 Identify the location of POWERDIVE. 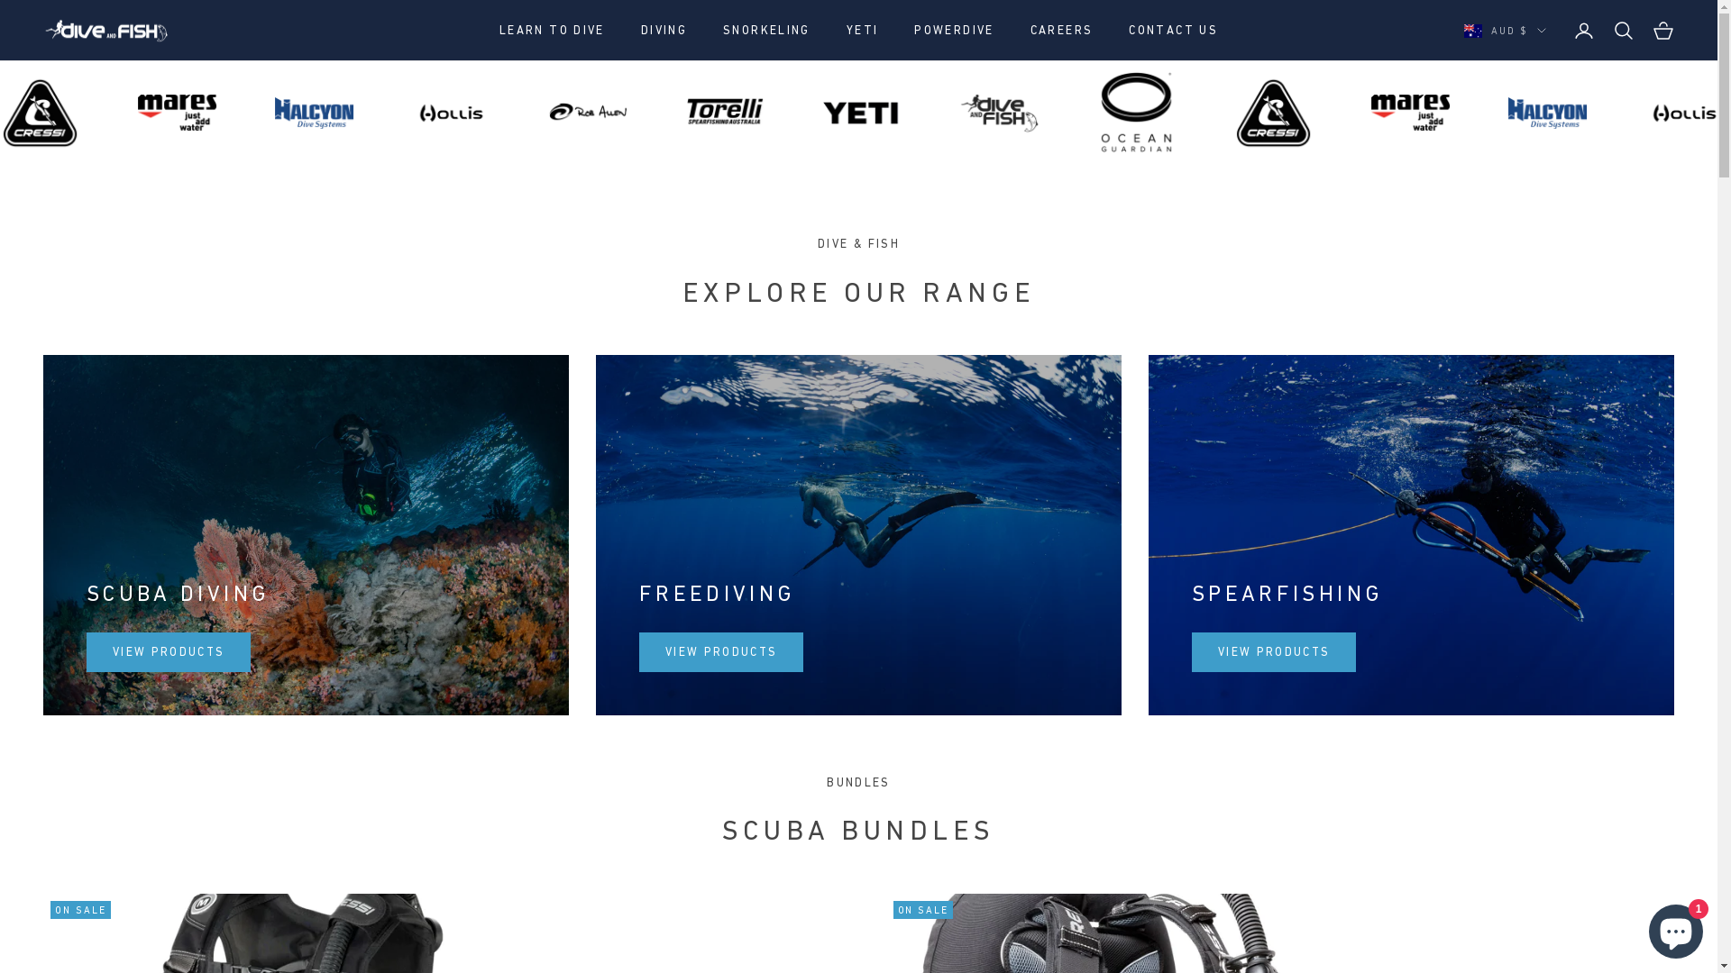
(954, 31).